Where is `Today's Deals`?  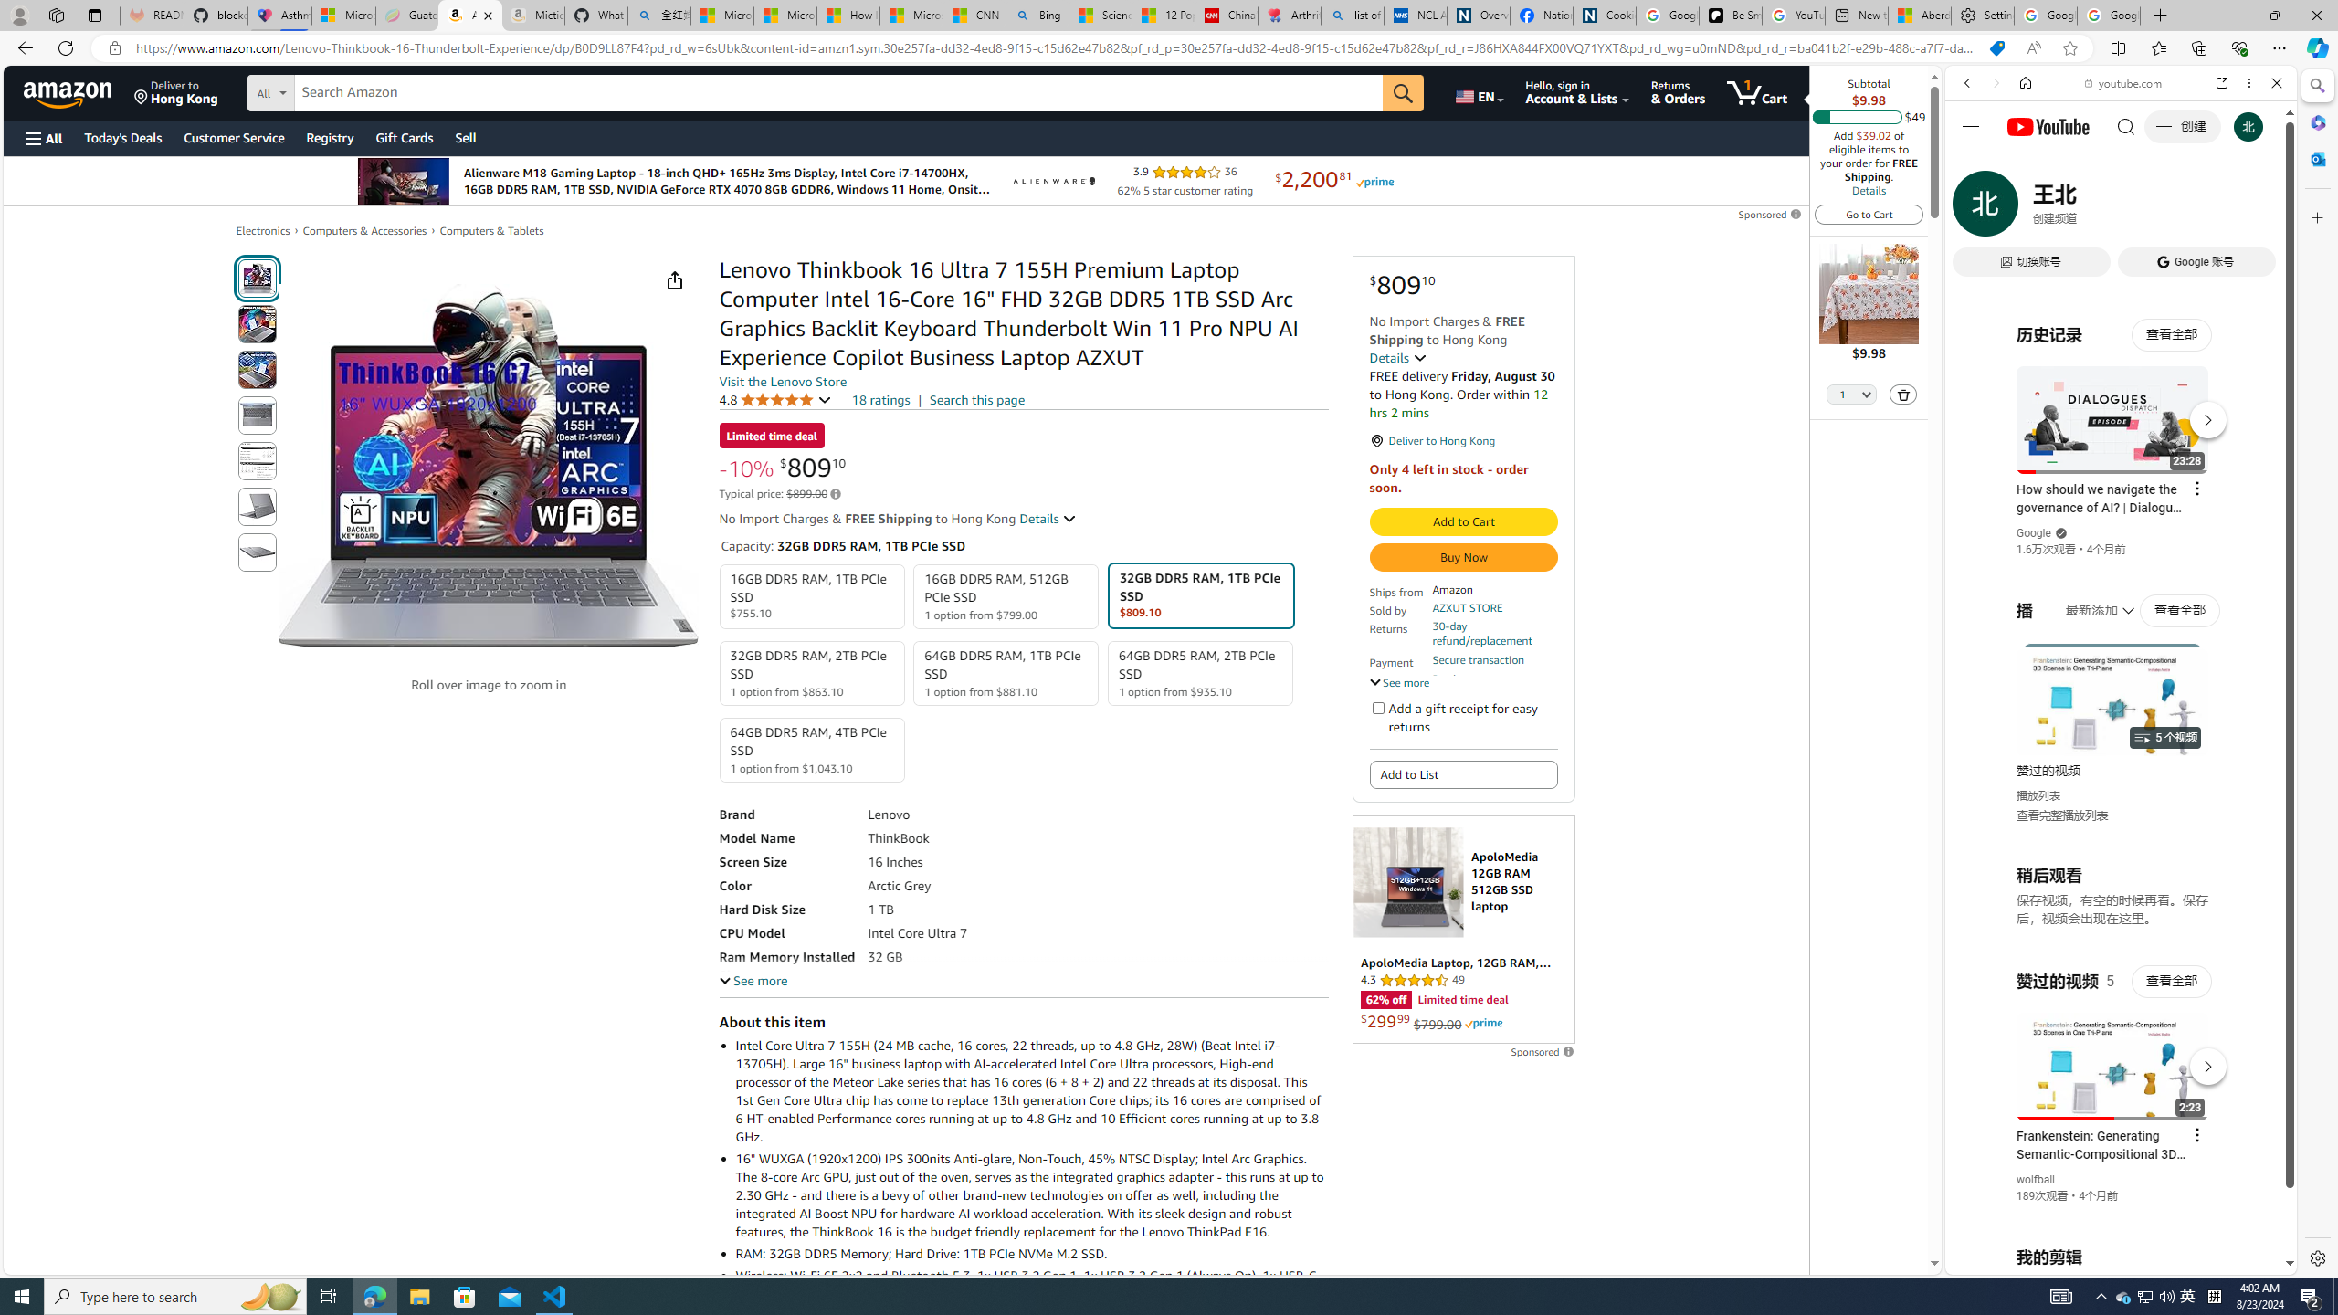 Today's Deals is located at coordinates (122, 137).